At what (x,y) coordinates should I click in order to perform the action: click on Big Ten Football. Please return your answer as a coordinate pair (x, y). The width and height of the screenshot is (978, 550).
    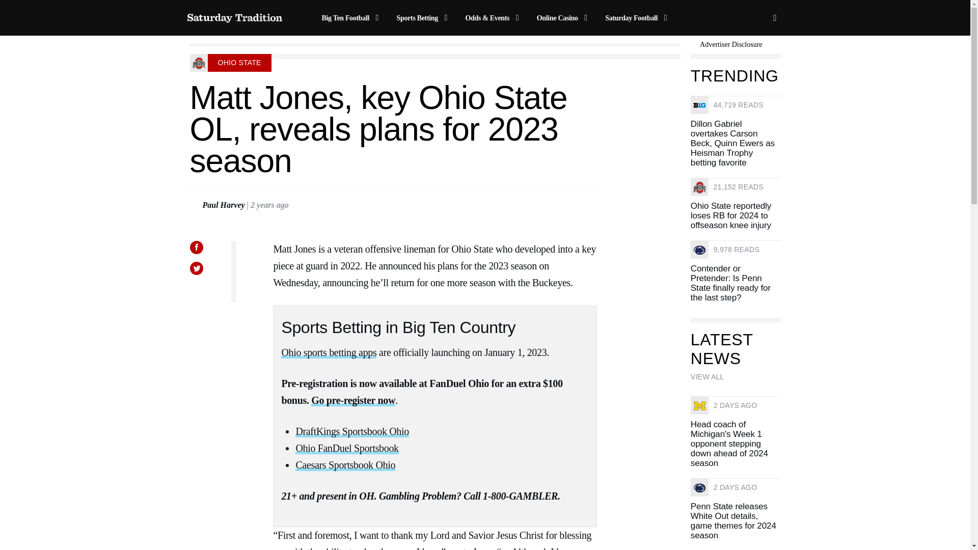
    Looking at the image, I should click on (351, 18).